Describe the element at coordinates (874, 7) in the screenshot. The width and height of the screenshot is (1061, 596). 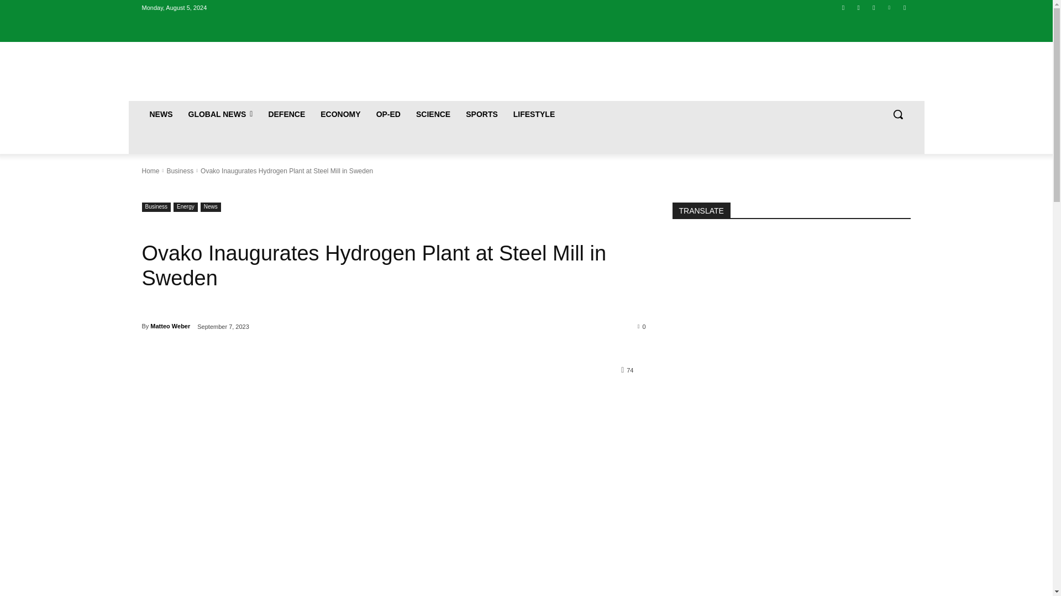
I see `Twitter` at that location.